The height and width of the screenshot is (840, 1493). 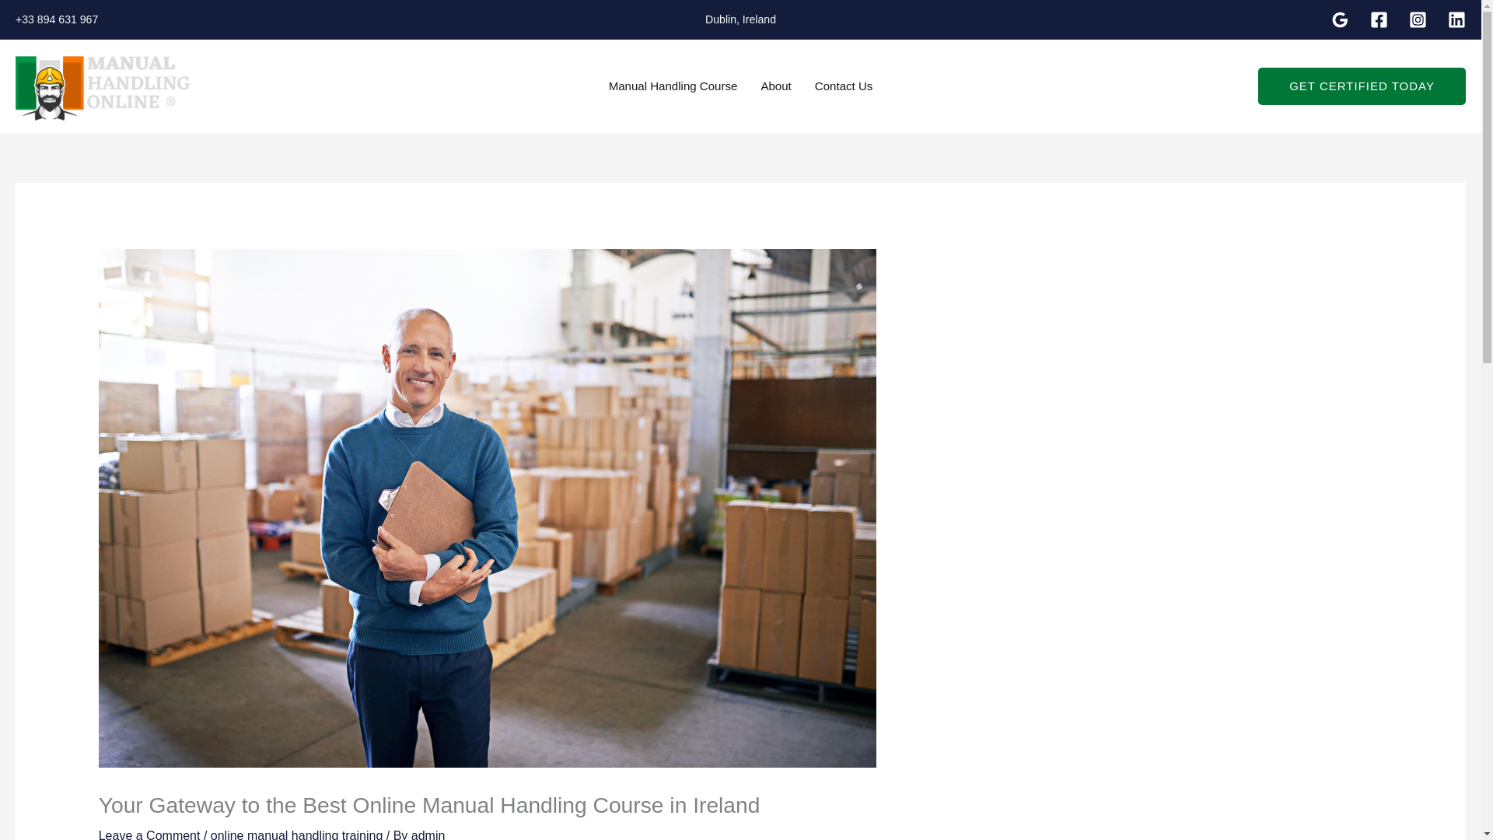 I want to click on About, so click(x=776, y=86).